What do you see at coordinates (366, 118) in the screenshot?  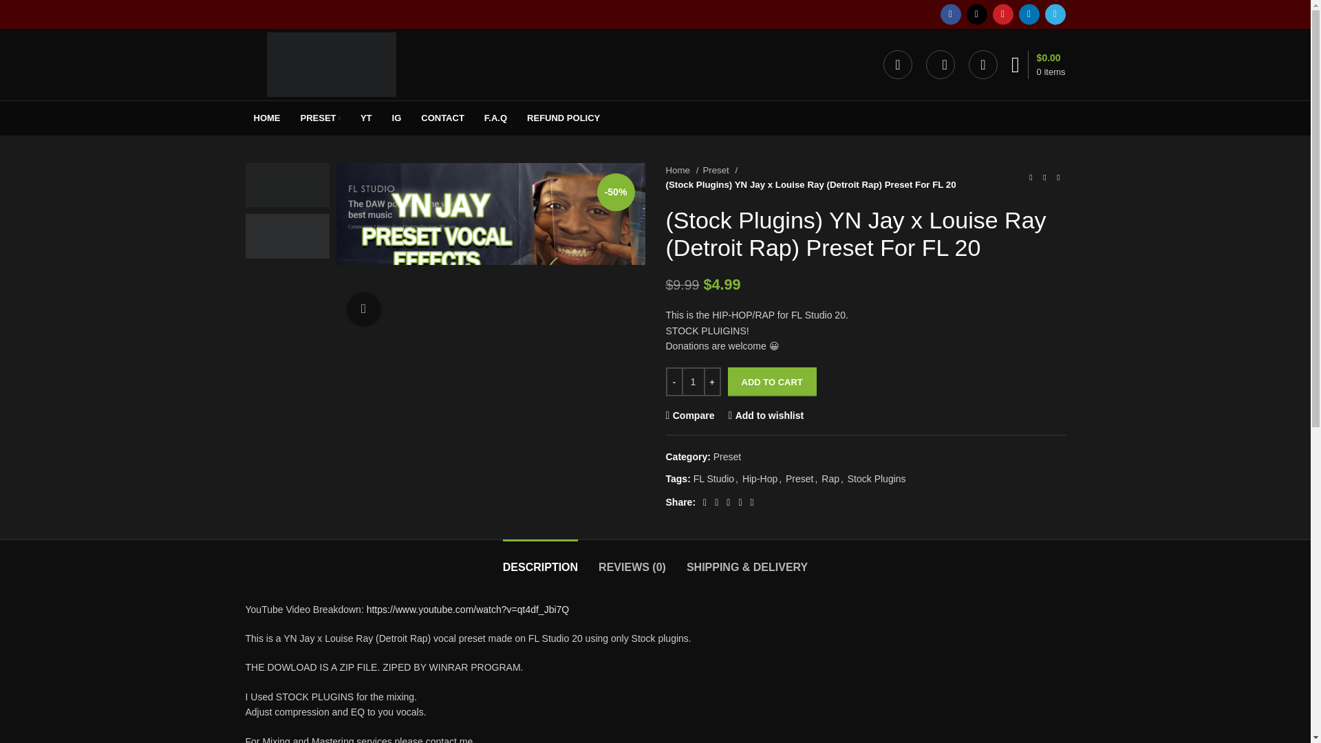 I see `YT` at bounding box center [366, 118].